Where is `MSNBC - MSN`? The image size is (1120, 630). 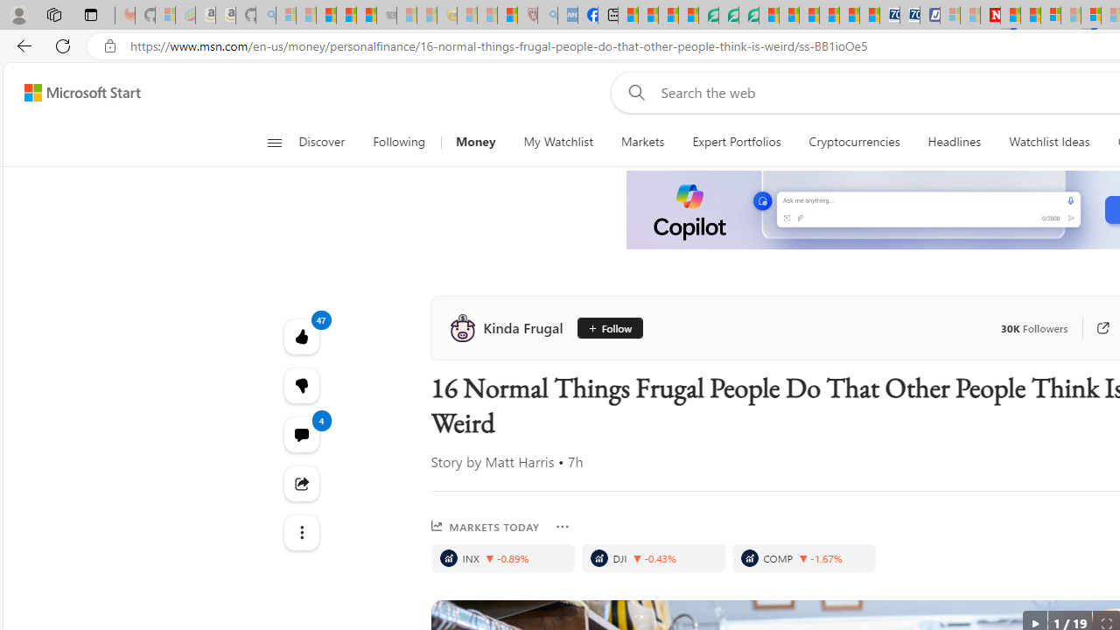
MSNBC - MSN is located at coordinates (628, 16).